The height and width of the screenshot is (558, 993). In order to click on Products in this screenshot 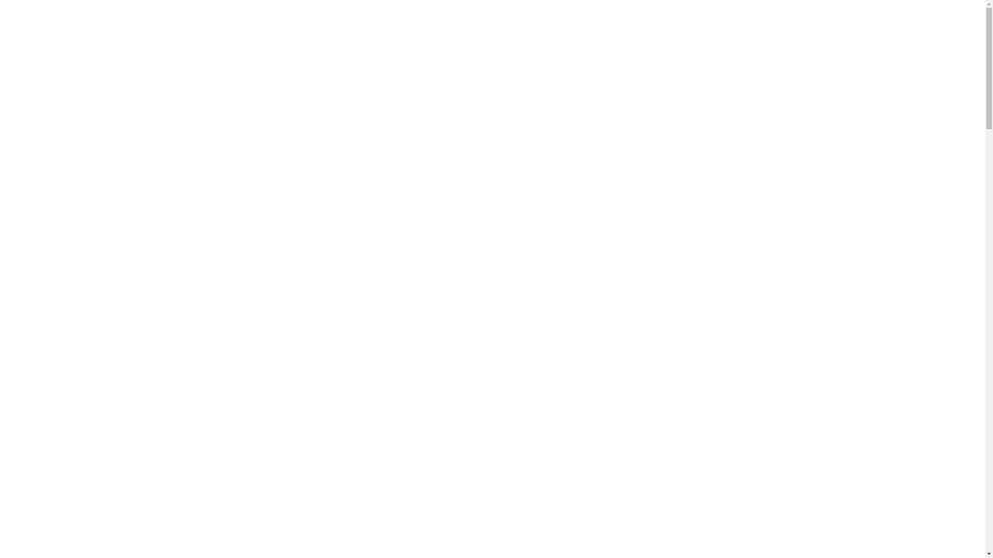, I will do `click(39, 118)`.